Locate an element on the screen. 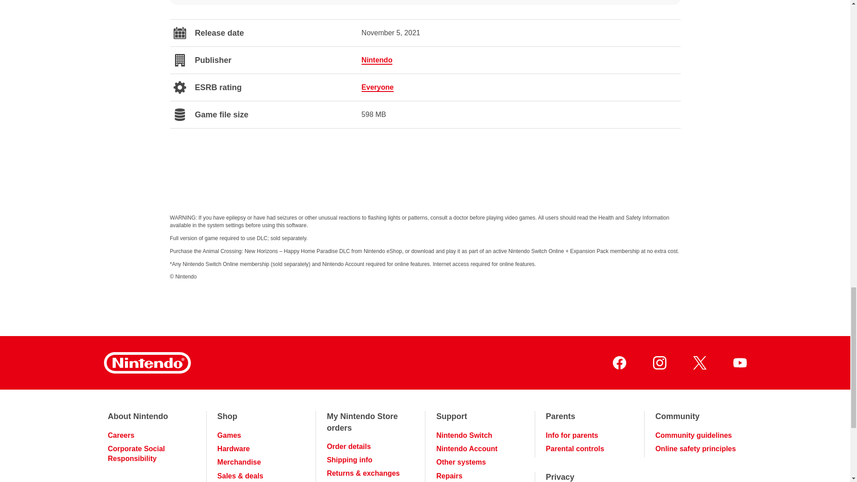  Nintendo Homepage is located at coordinates (147, 363).